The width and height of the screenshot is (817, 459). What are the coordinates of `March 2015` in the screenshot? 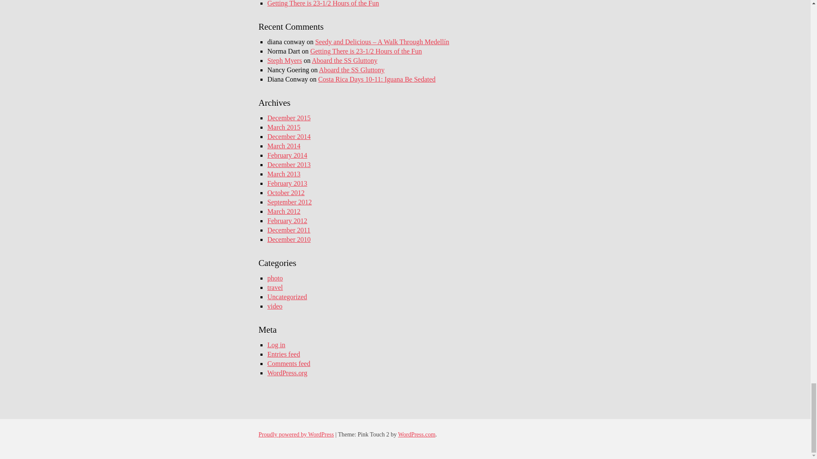 It's located at (283, 127).